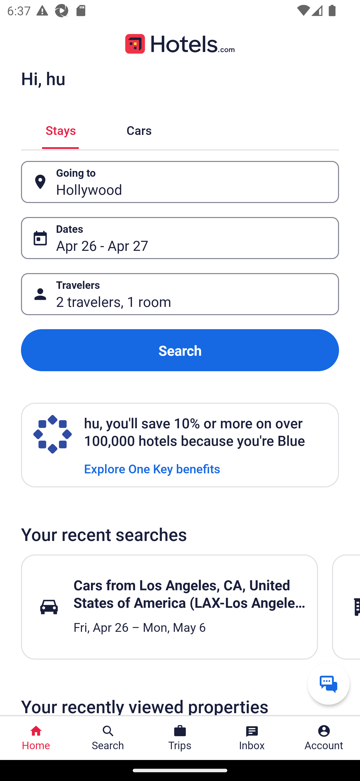 The image size is (360, 781). Describe the element at coordinates (139, 129) in the screenshot. I see `Cars` at that location.